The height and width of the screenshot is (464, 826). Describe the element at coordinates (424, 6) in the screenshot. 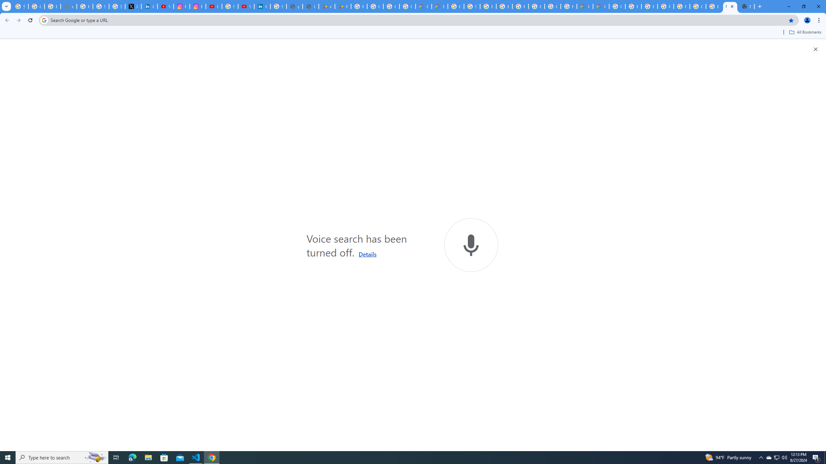

I see `Customer Care | Google Cloud` at that location.